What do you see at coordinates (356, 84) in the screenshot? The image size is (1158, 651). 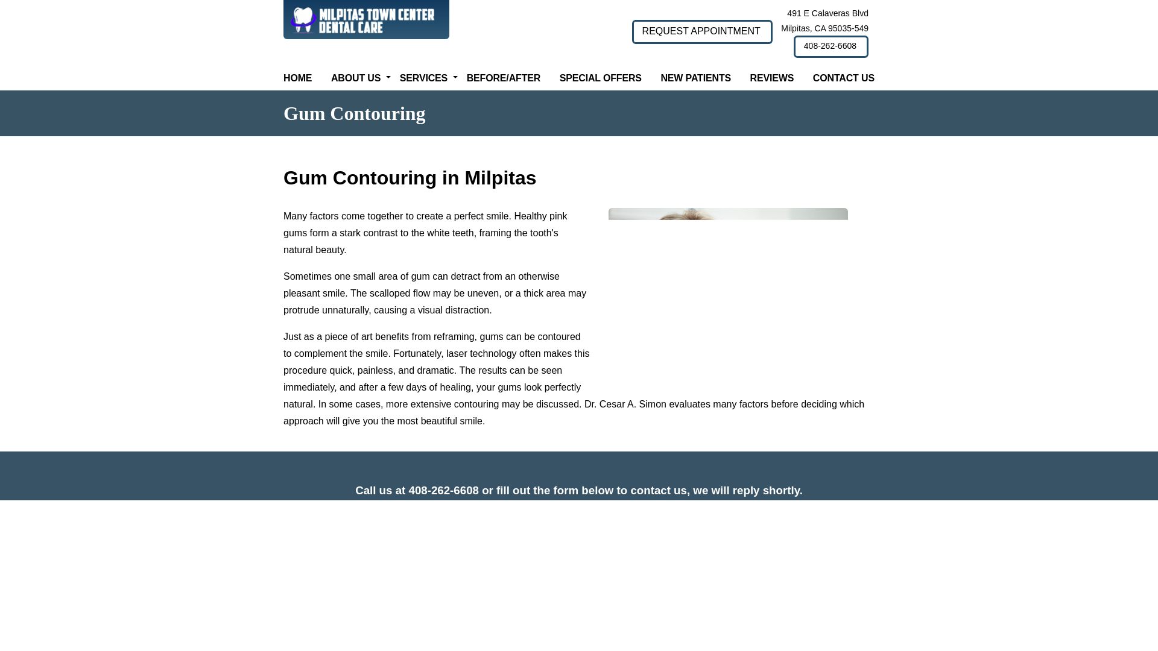 I see `ABOUT US` at bounding box center [356, 84].